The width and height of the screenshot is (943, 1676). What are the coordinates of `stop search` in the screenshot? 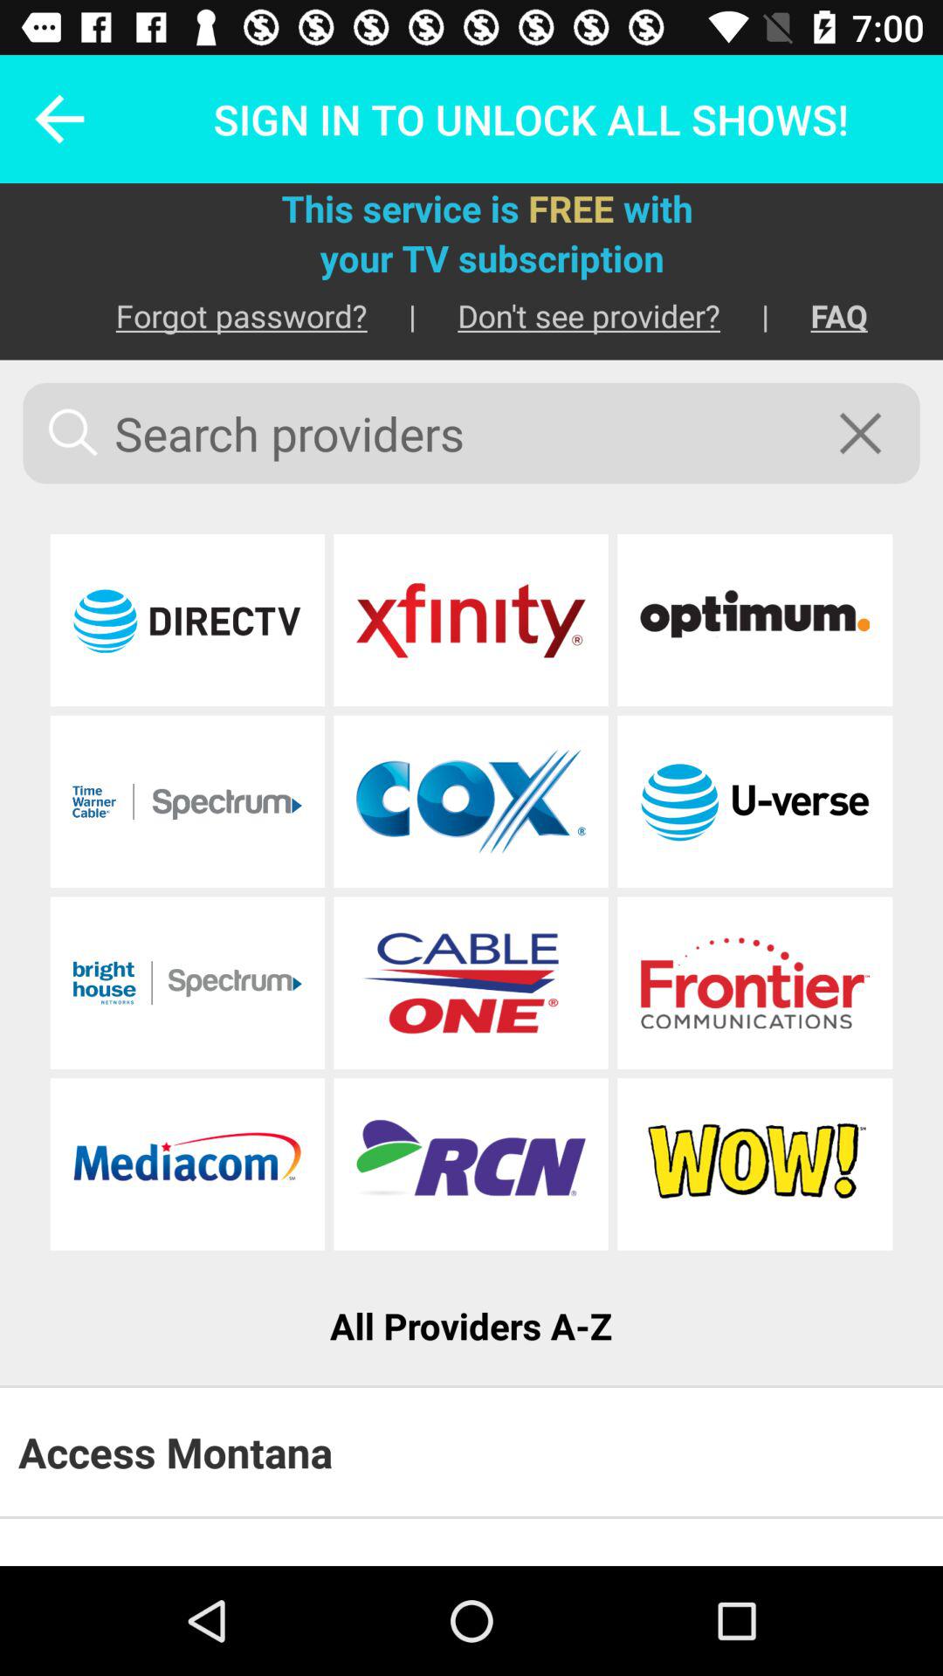 It's located at (871, 433).